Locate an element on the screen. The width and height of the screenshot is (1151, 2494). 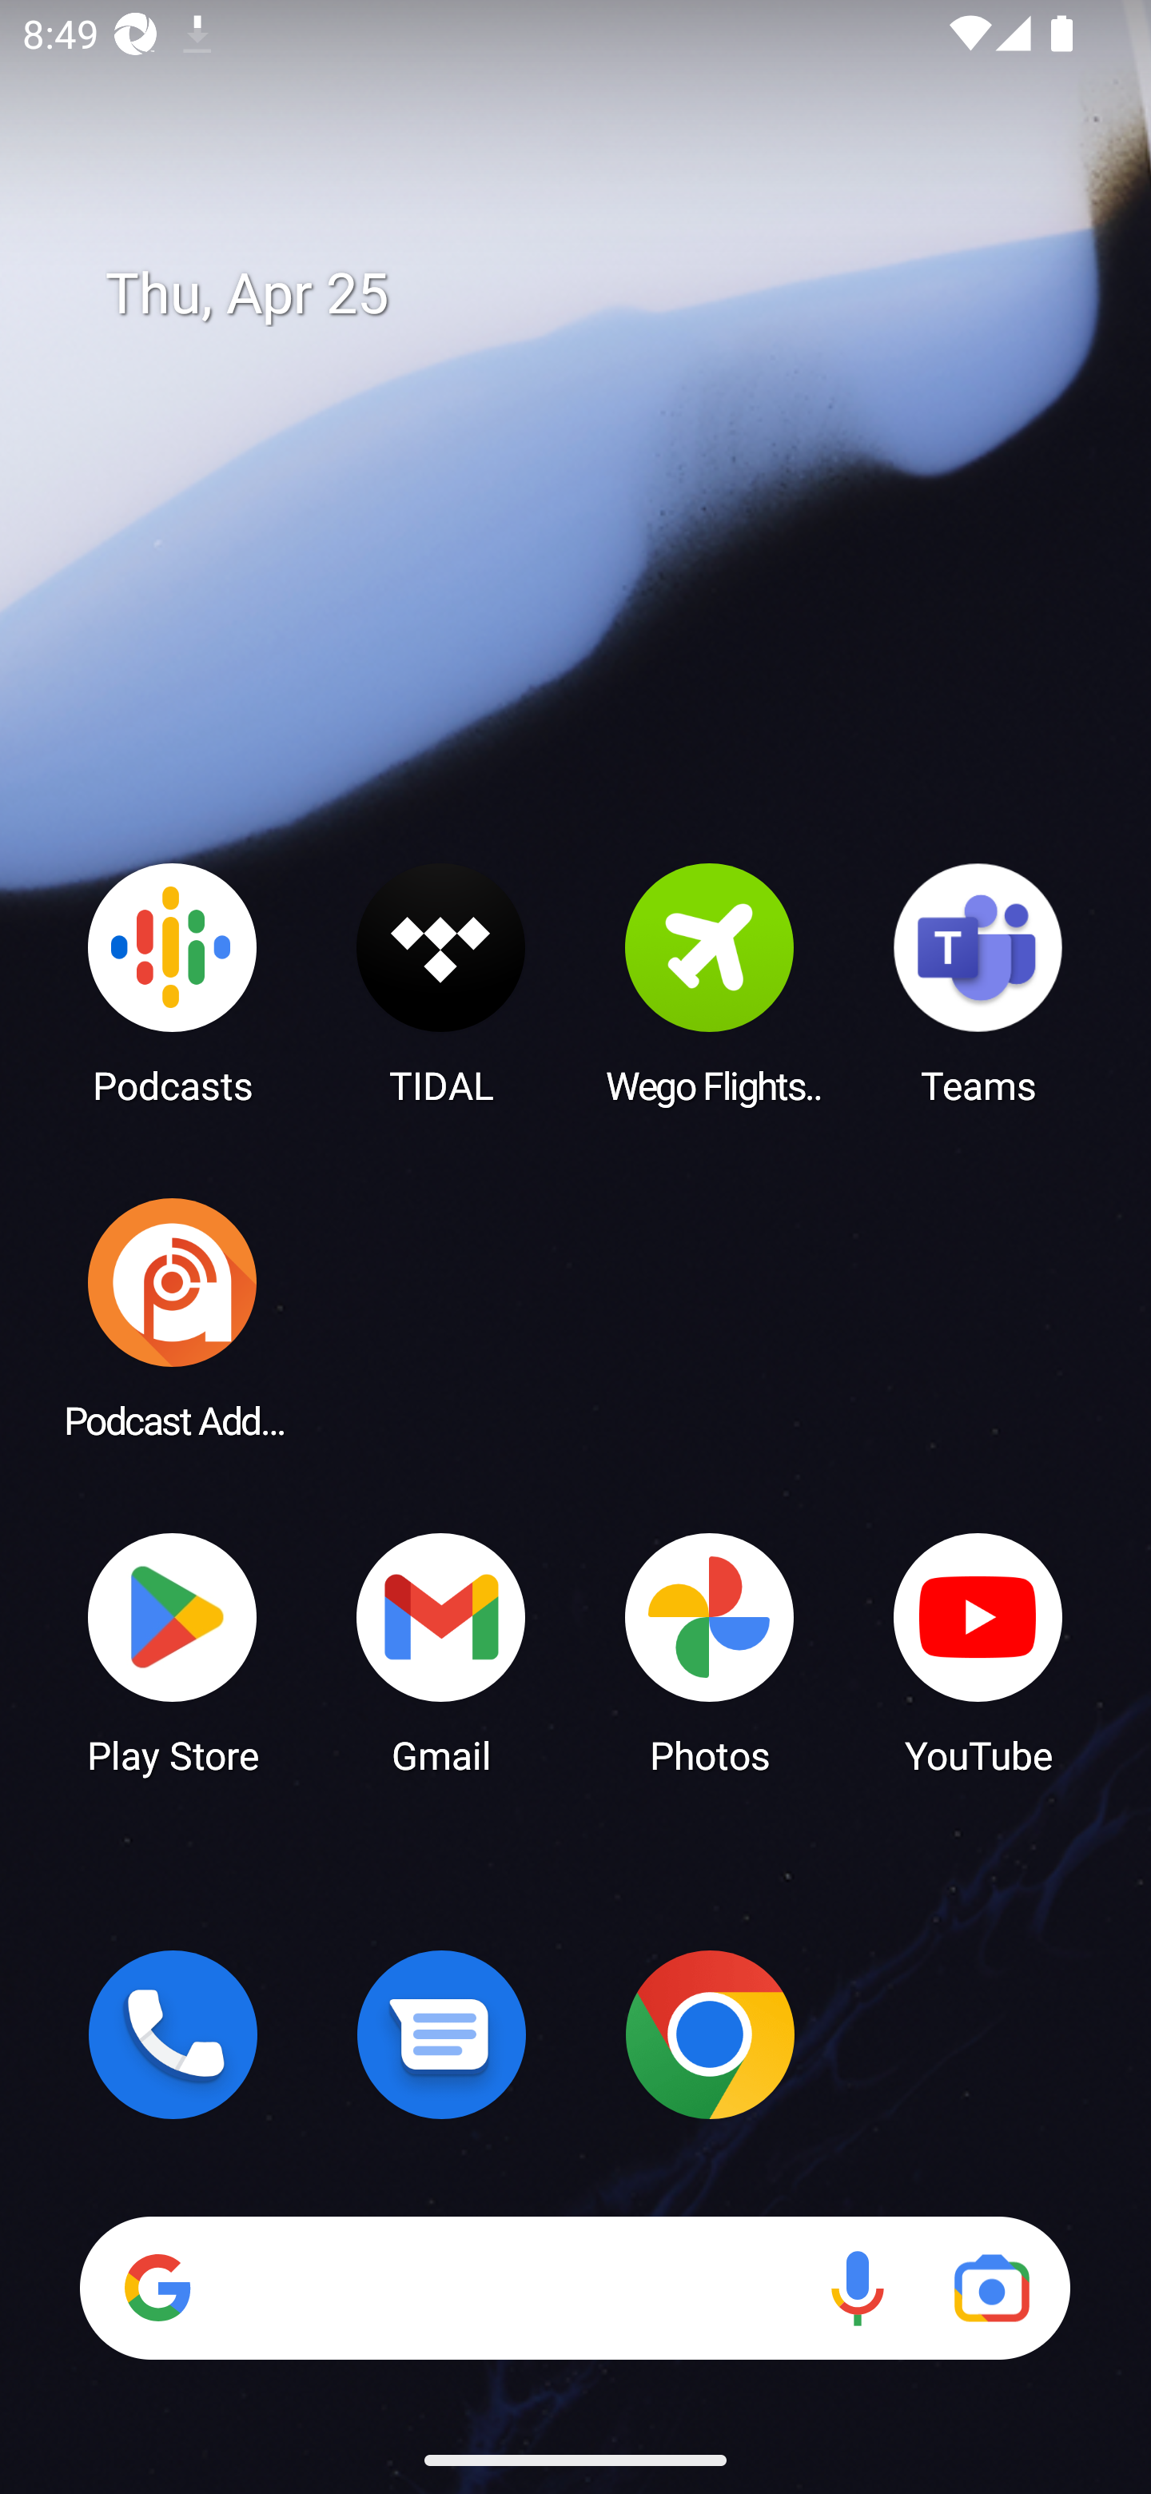
TIDAL is located at coordinates (441, 982).